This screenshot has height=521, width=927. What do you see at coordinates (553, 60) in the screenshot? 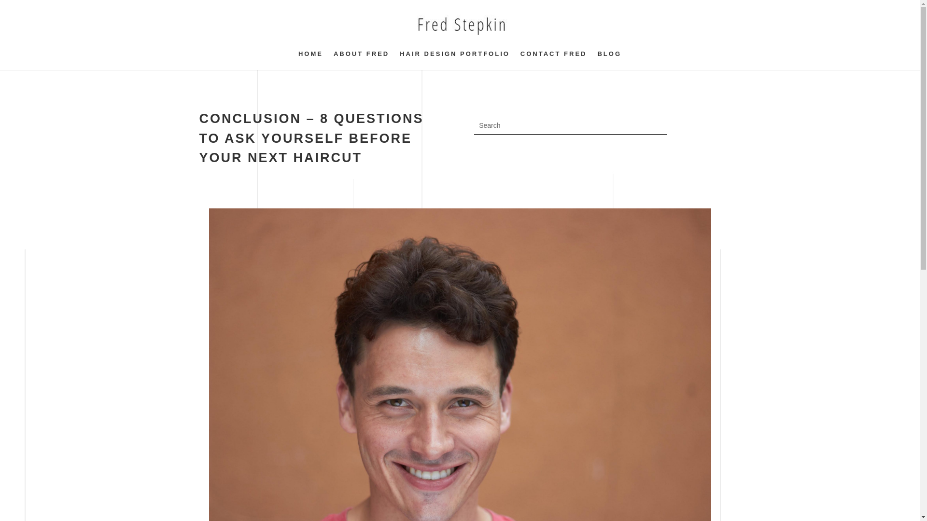
I see `CONTACT FRED` at bounding box center [553, 60].